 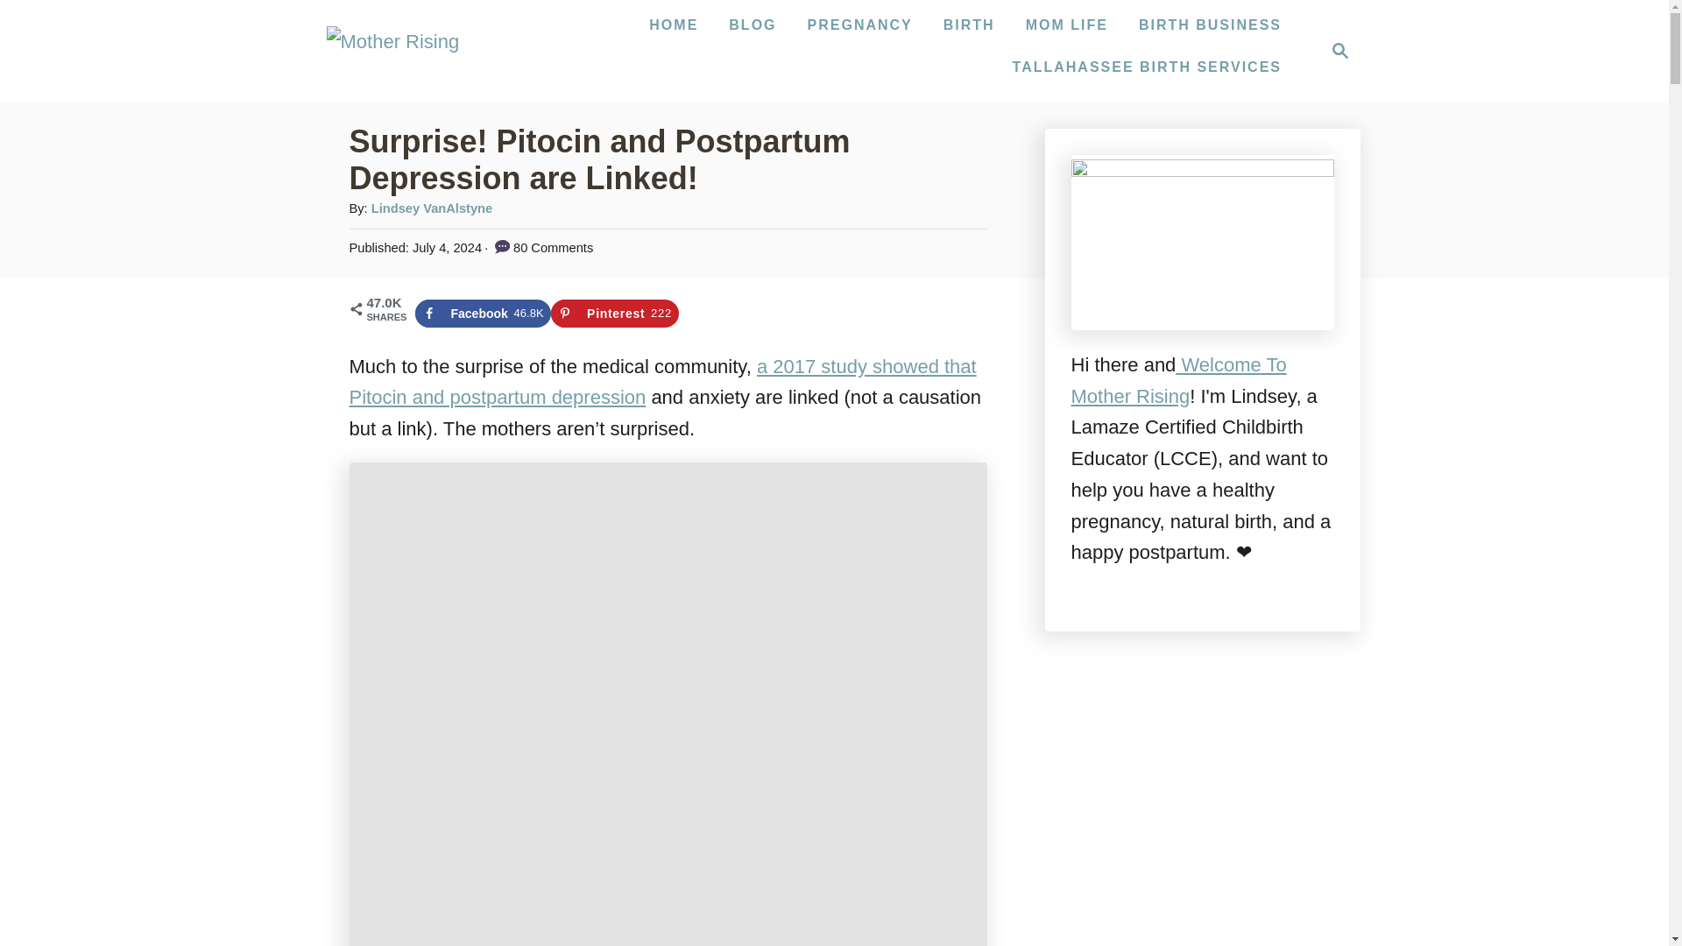 What do you see at coordinates (1335, 51) in the screenshot?
I see `BIRTH` at bounding box center [1335, 51].